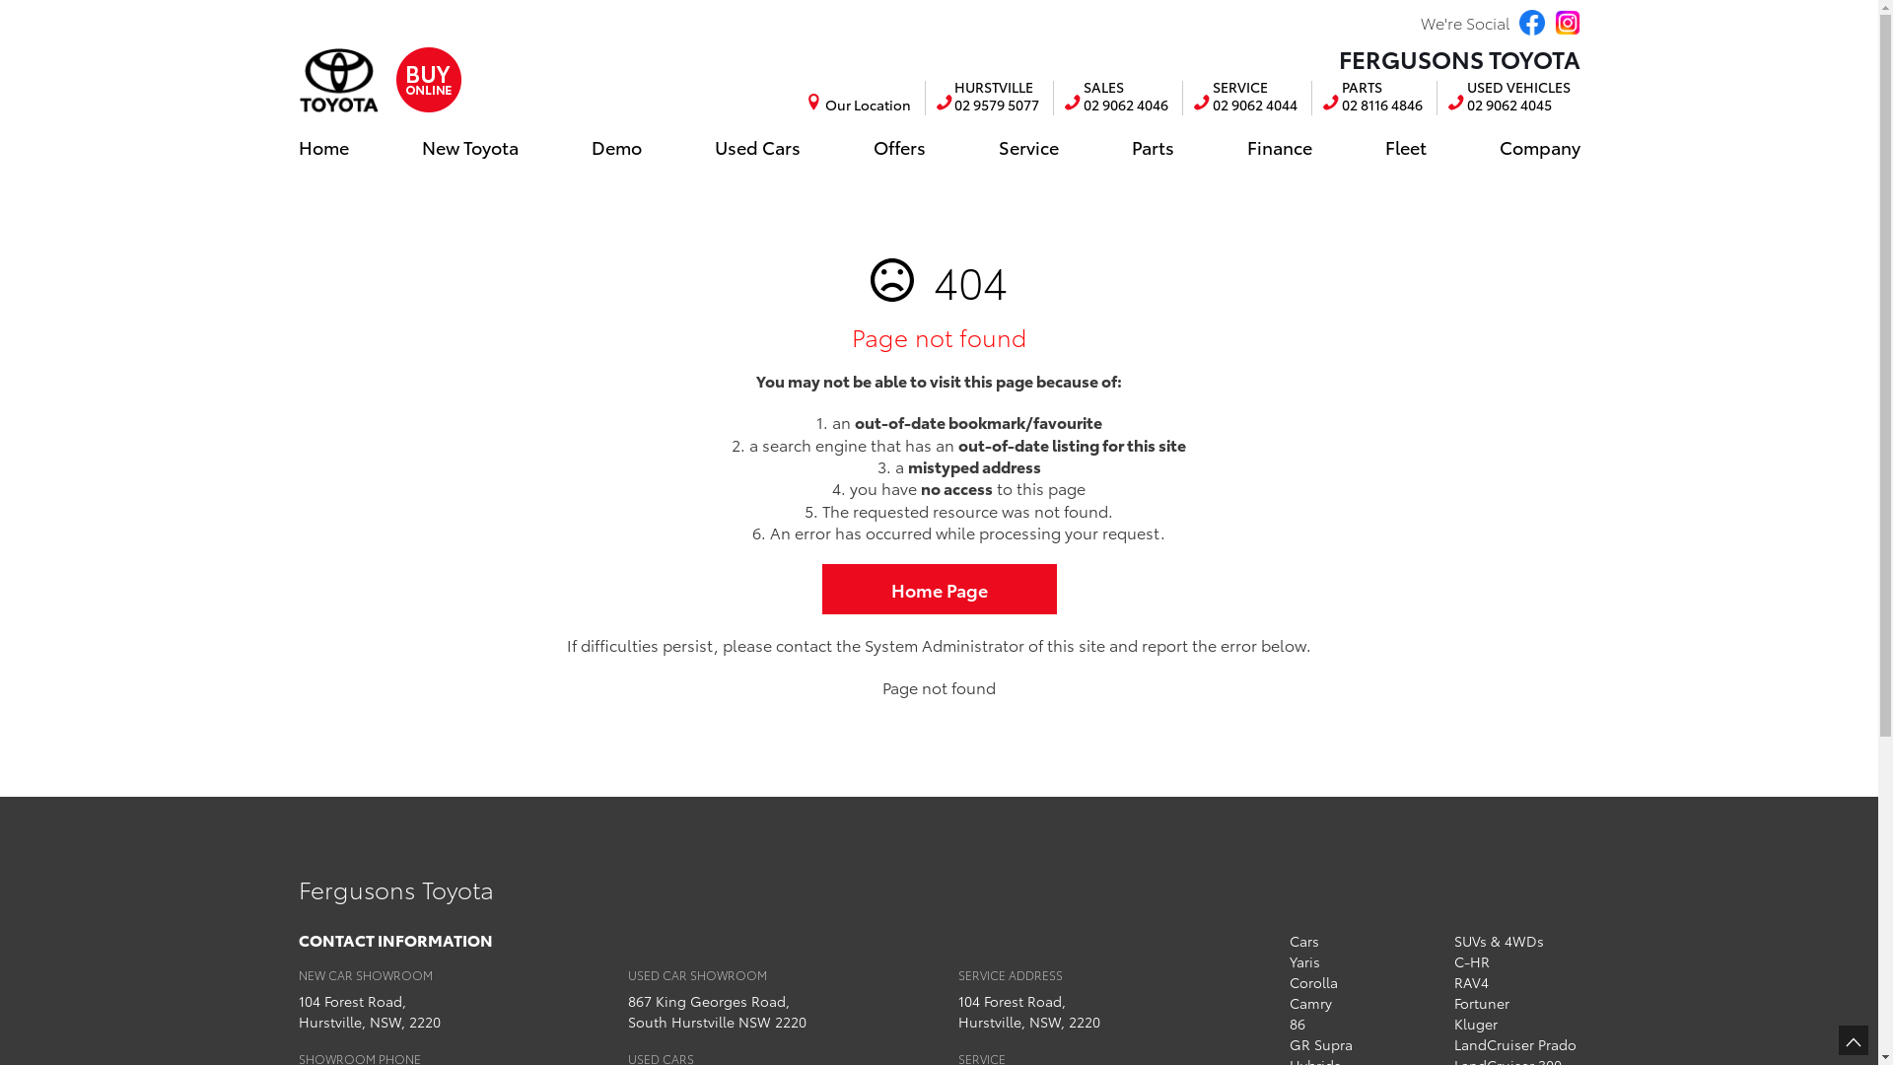 This screenshot has height=1065, width=1893. Describe the element at coordinates (1534, 147) in the screenshot. I see `Company` at that location.